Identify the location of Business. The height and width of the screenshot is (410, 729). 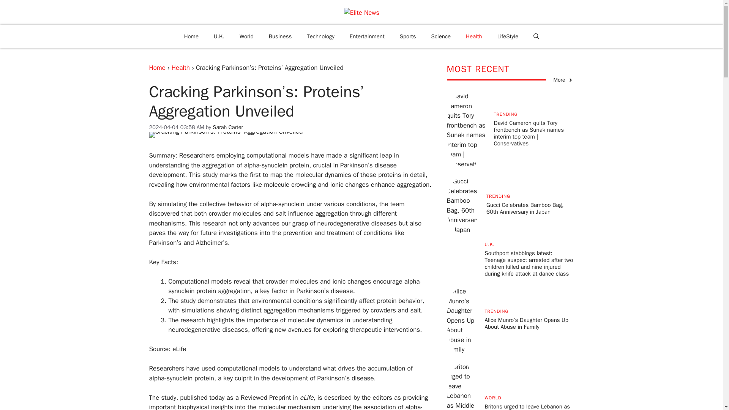
(280, 36).